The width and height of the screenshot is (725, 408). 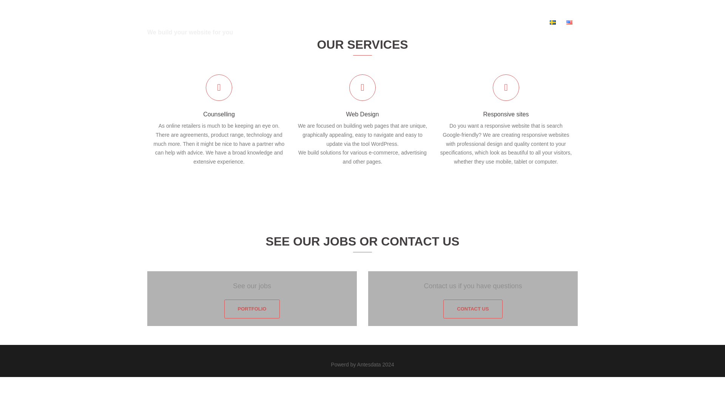 What do you see at coordinates (438, 23) in the screenshot?
I see `Home` at bounding box center [438, 23].